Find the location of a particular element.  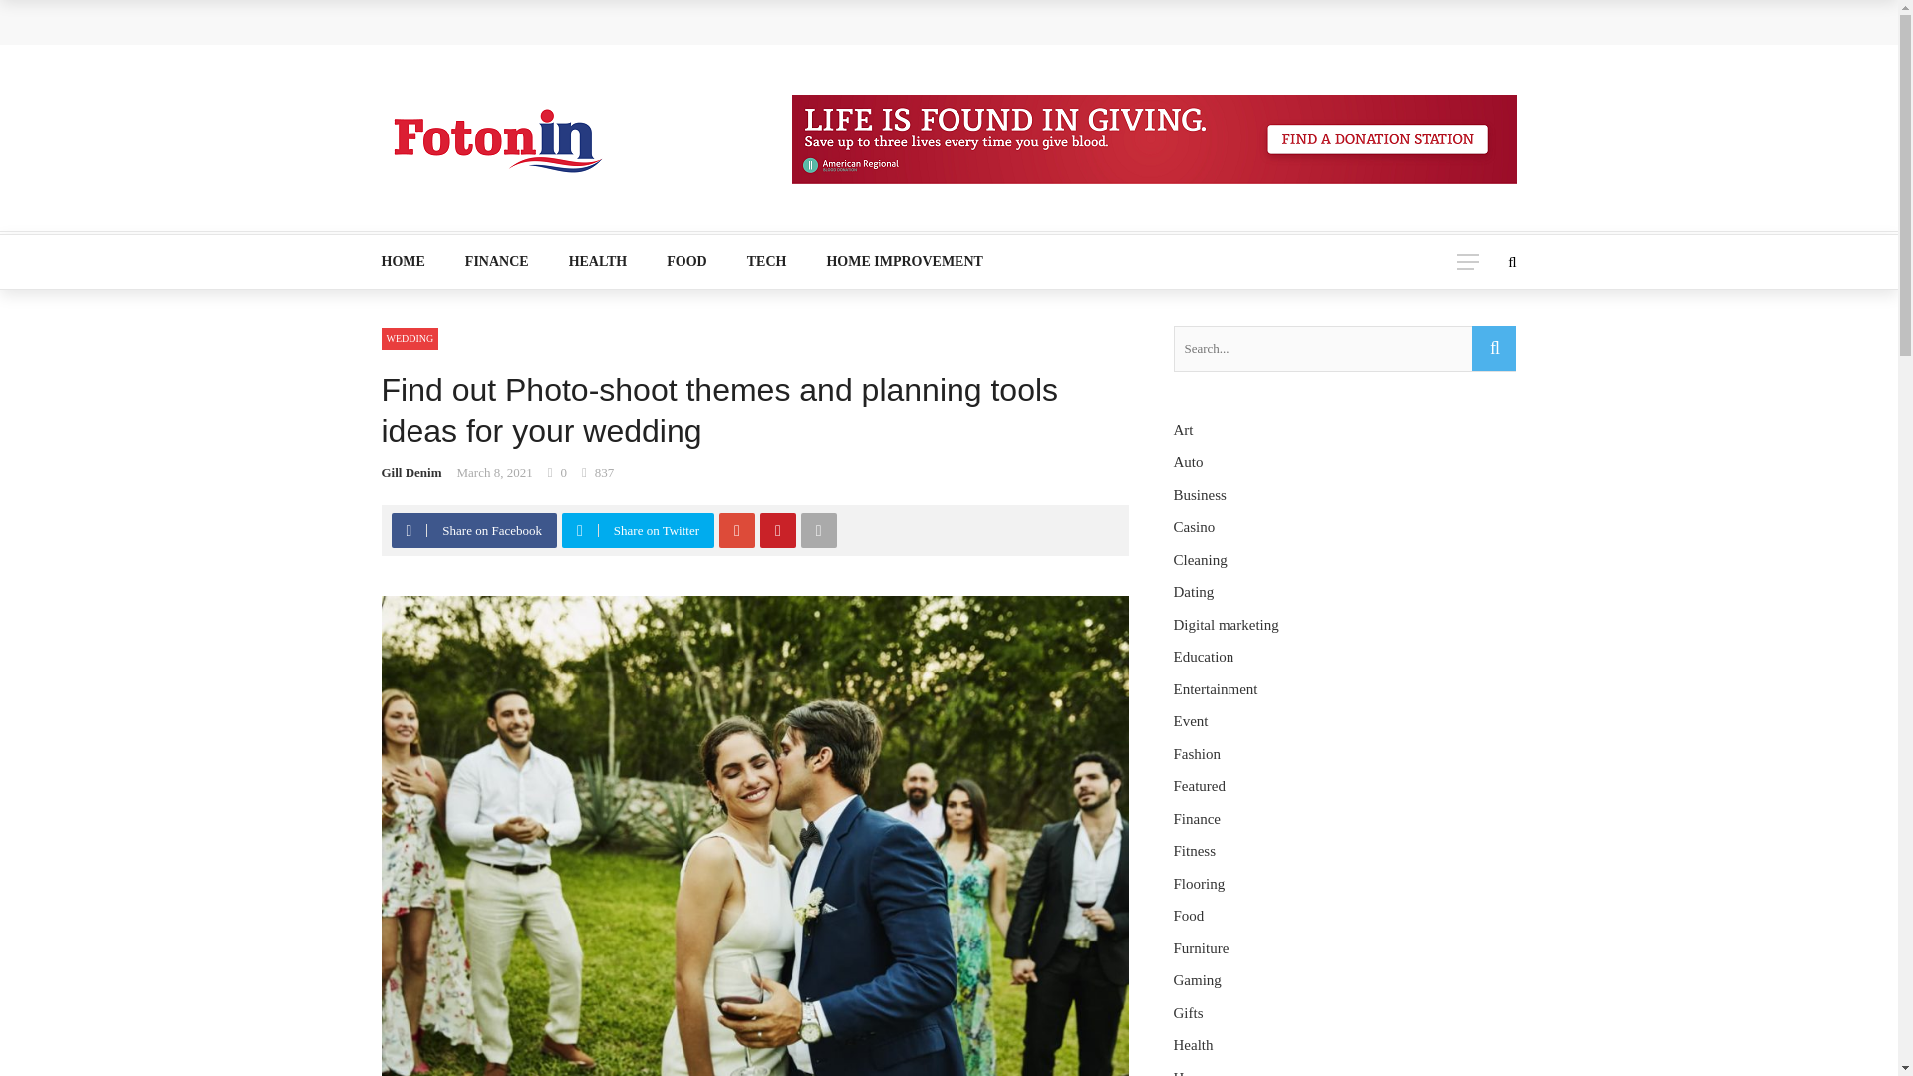

TECH is located at coordinates (767, 262).